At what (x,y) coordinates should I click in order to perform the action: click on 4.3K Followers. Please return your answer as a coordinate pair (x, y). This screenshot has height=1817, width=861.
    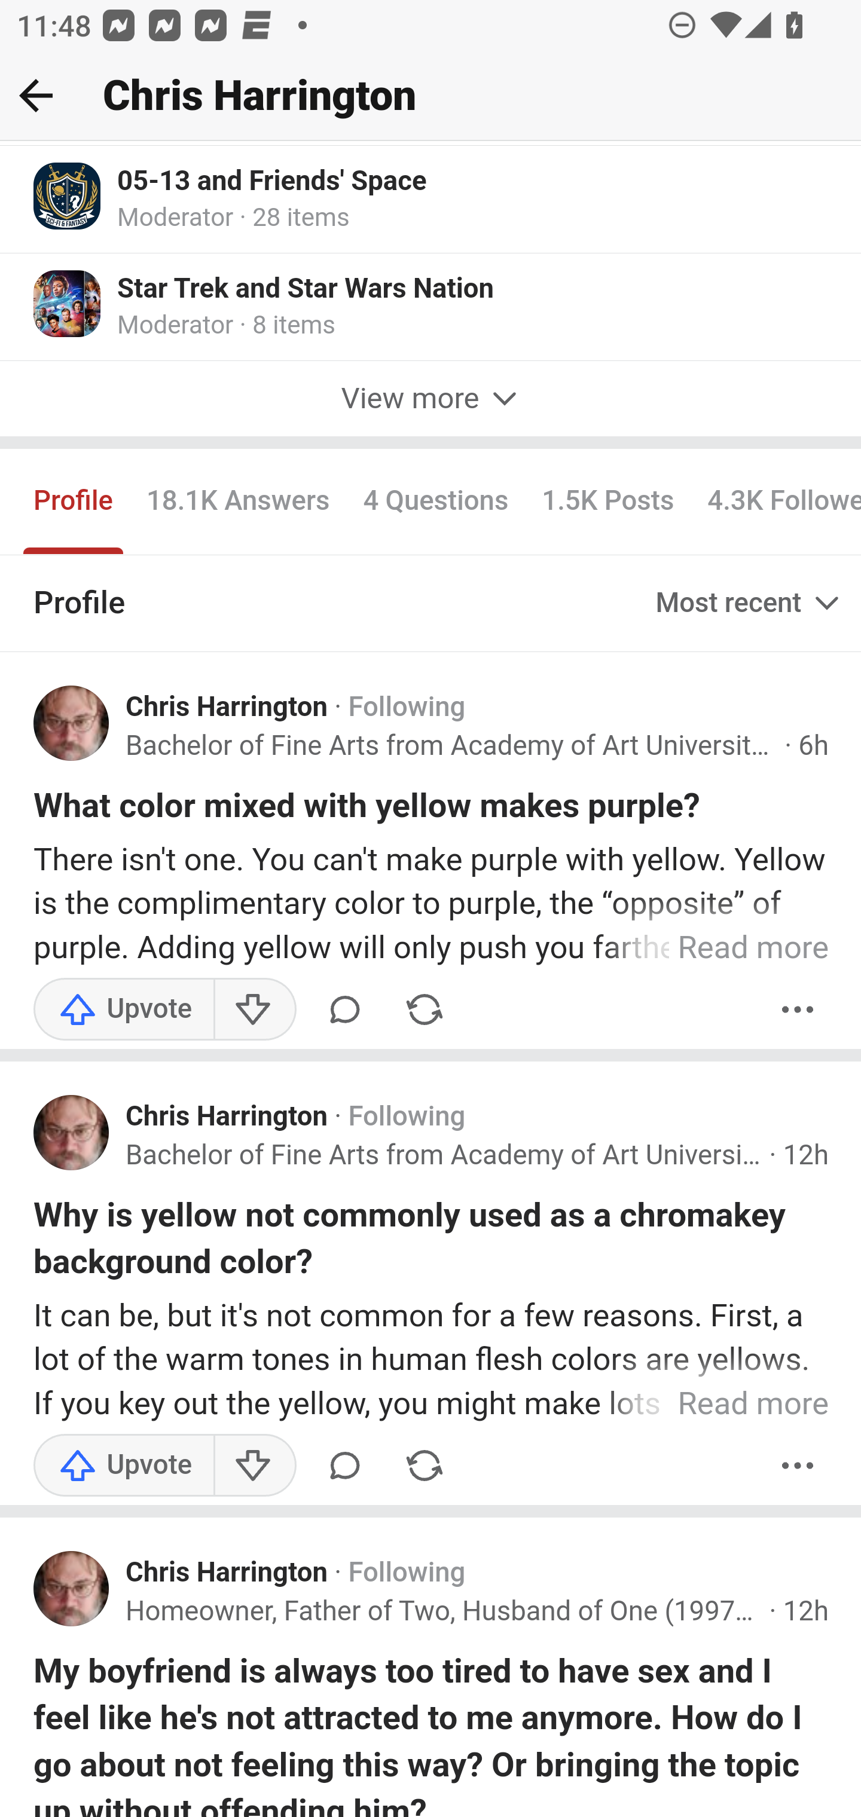
    Looking at the image, I should click on (775, 504).